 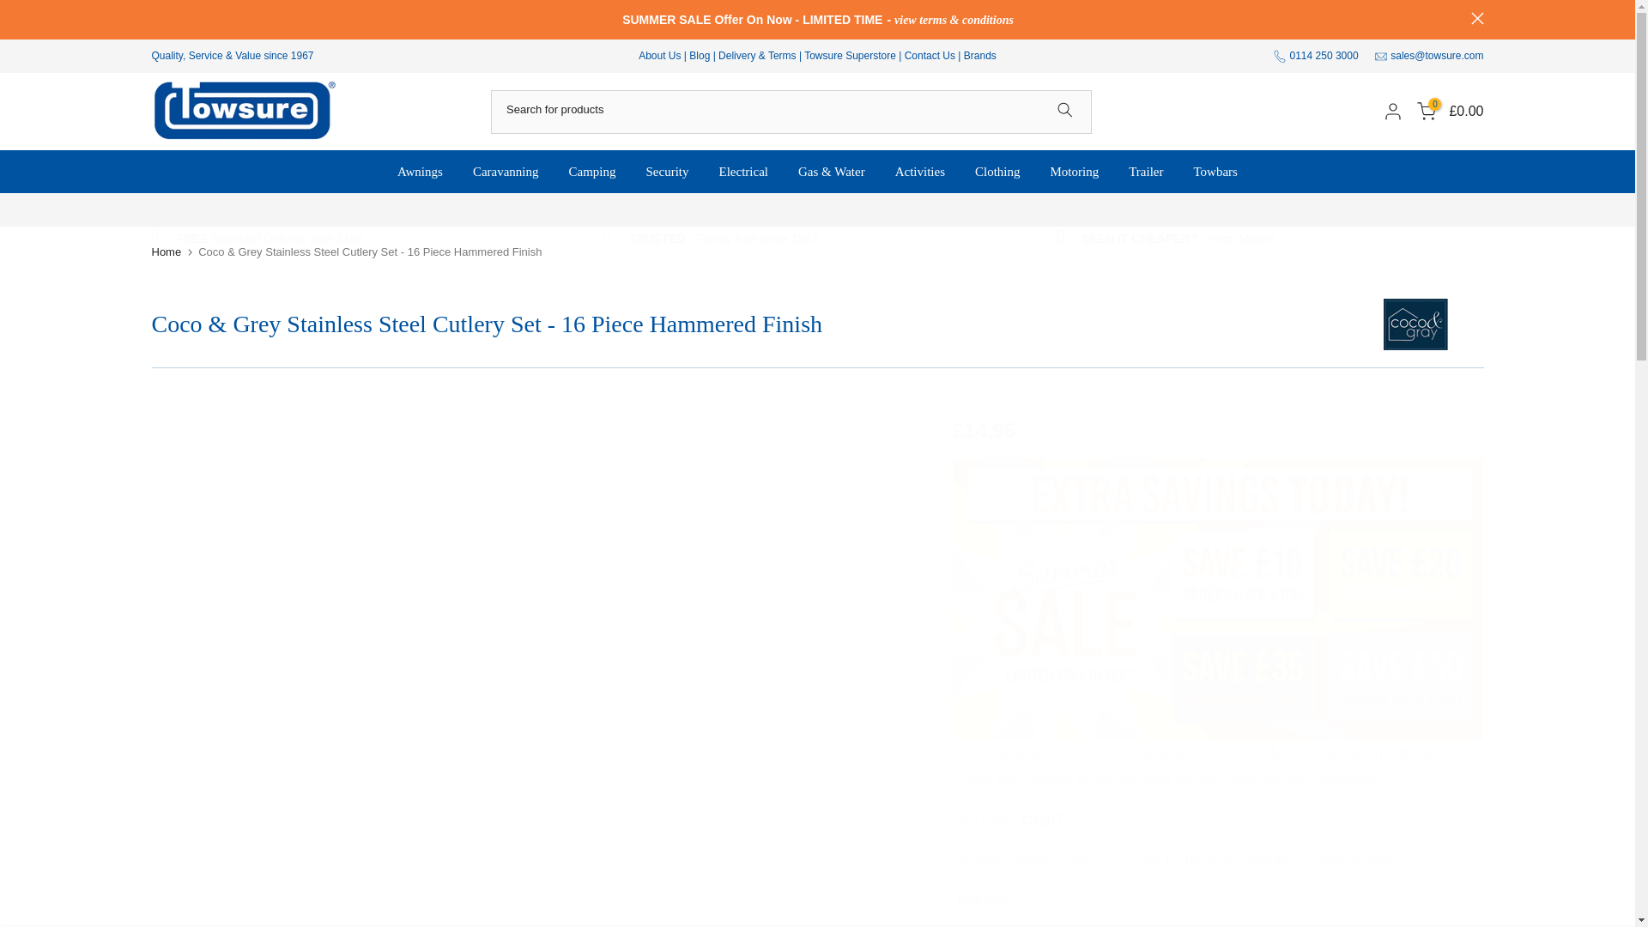 What do you see at coordinates (1178, 239) in the screenshot?
I see `Price Match` at bounding box center [1178, 239].